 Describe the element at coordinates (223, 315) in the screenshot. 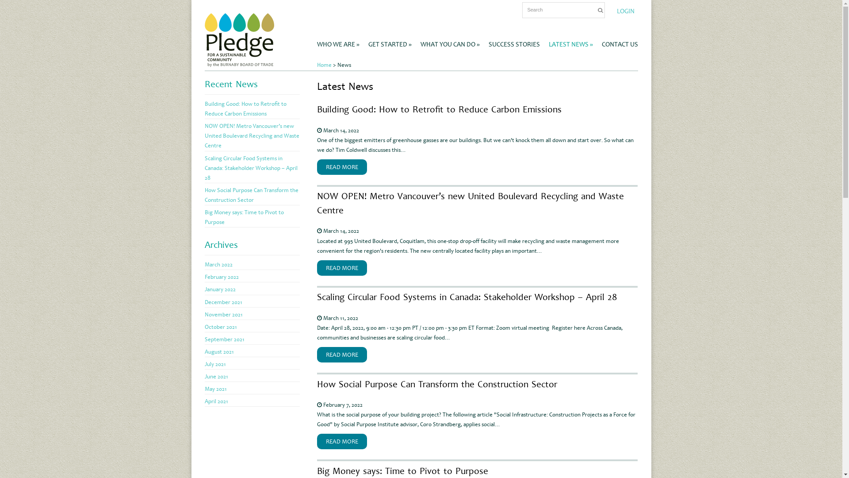

I see `November 2021` at that location.